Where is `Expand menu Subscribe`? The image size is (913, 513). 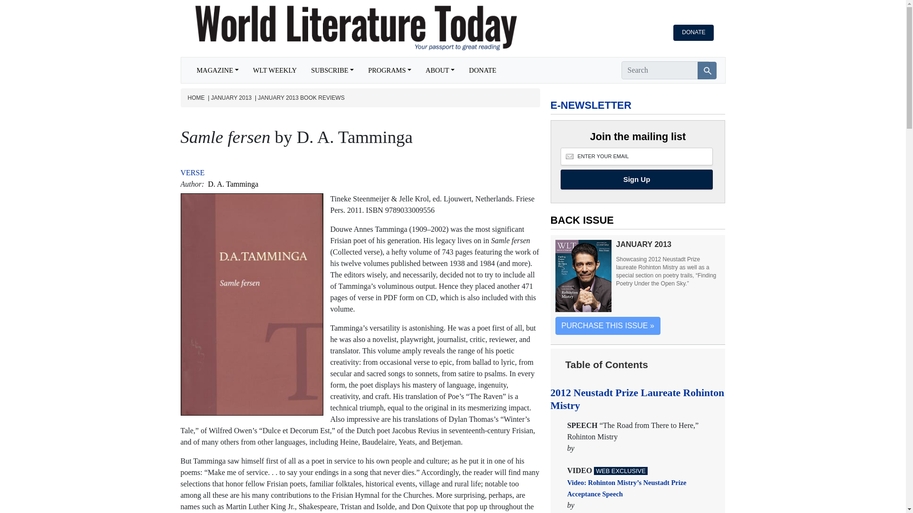
Expand menu Subscribe is located at coordinates (332, 70).